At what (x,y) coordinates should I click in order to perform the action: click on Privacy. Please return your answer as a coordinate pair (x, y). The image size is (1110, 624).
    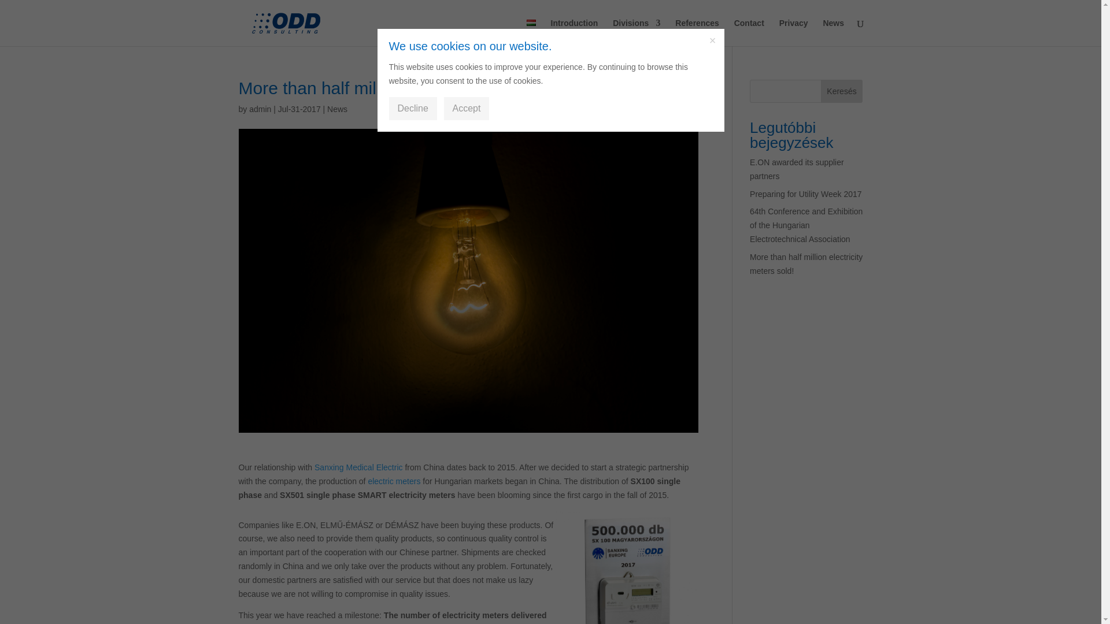
    Looking at the image, I should click on (793, 32).